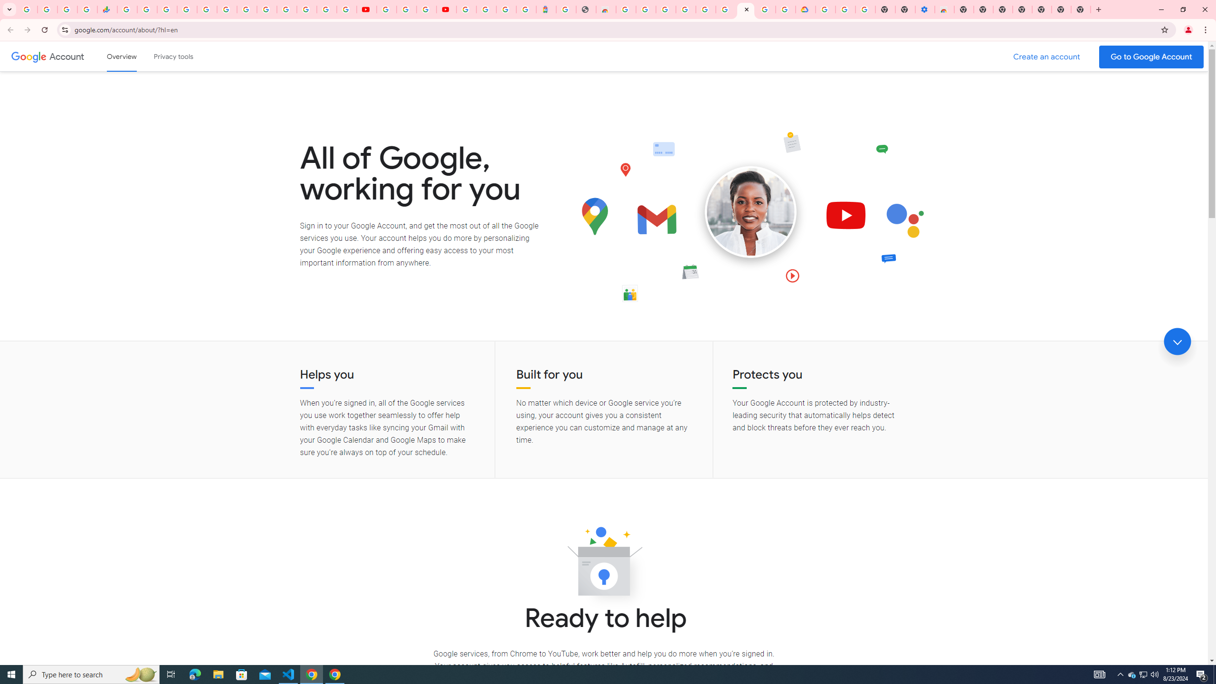  Describe the element at coordinates (122, 56) in the screenshot. I see `Google Account overview` at that location.